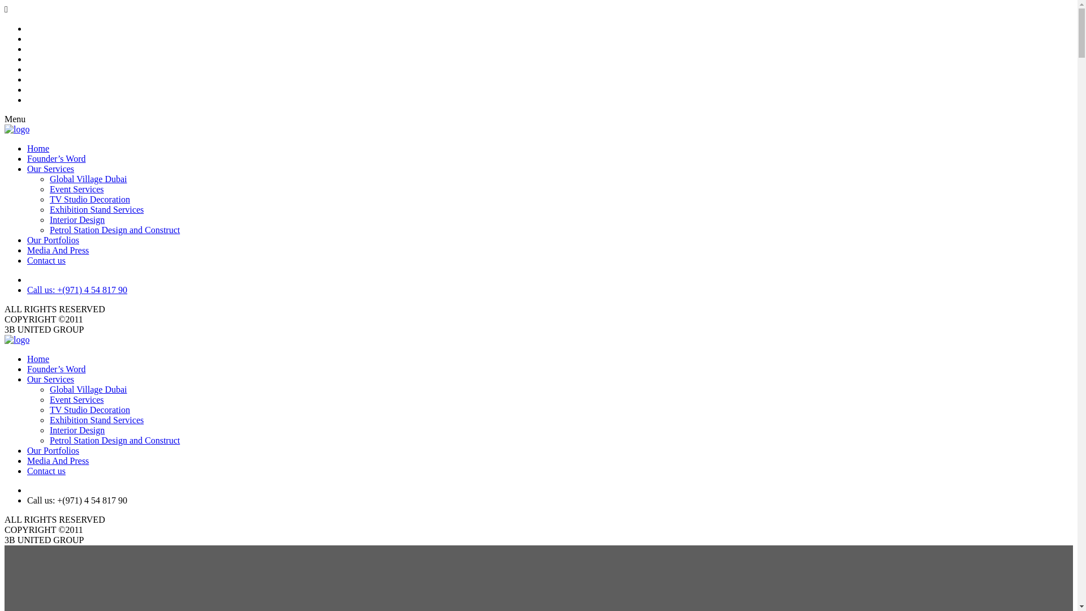 The width and height of the screenshot is (1086, 611). Describe the element at coordinates (77, 189) in the screenshot. I see `Event Services` at that location.